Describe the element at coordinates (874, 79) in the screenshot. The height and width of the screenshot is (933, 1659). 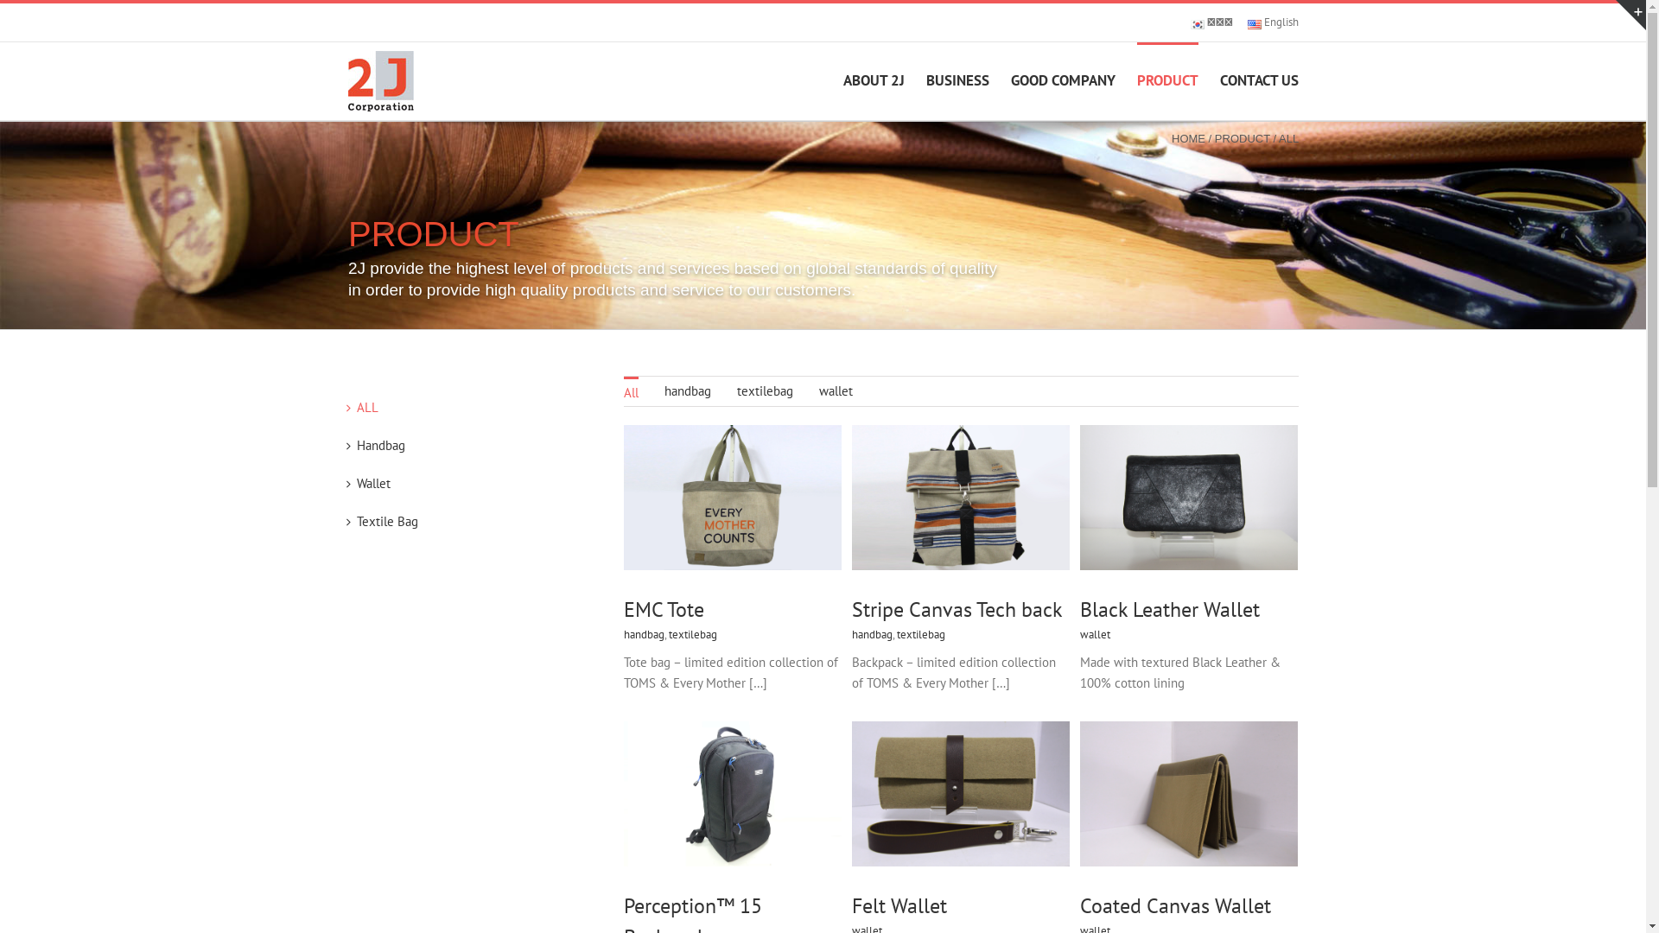
I see `ABOUT 2J` at that location.